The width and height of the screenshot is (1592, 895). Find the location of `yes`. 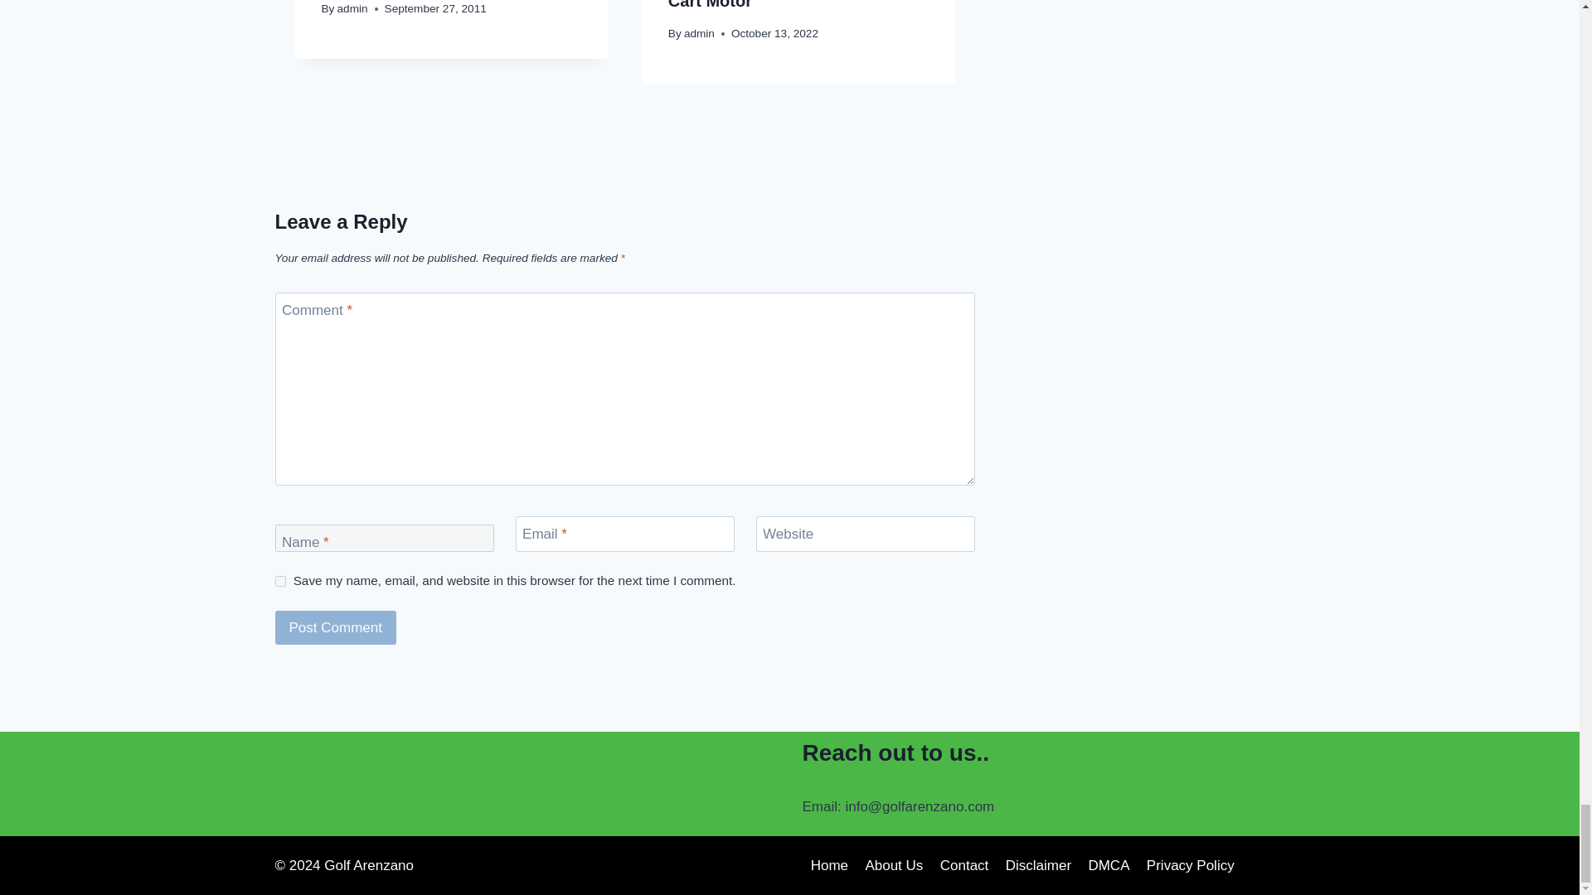

yes is located at coordinates (280, 582).